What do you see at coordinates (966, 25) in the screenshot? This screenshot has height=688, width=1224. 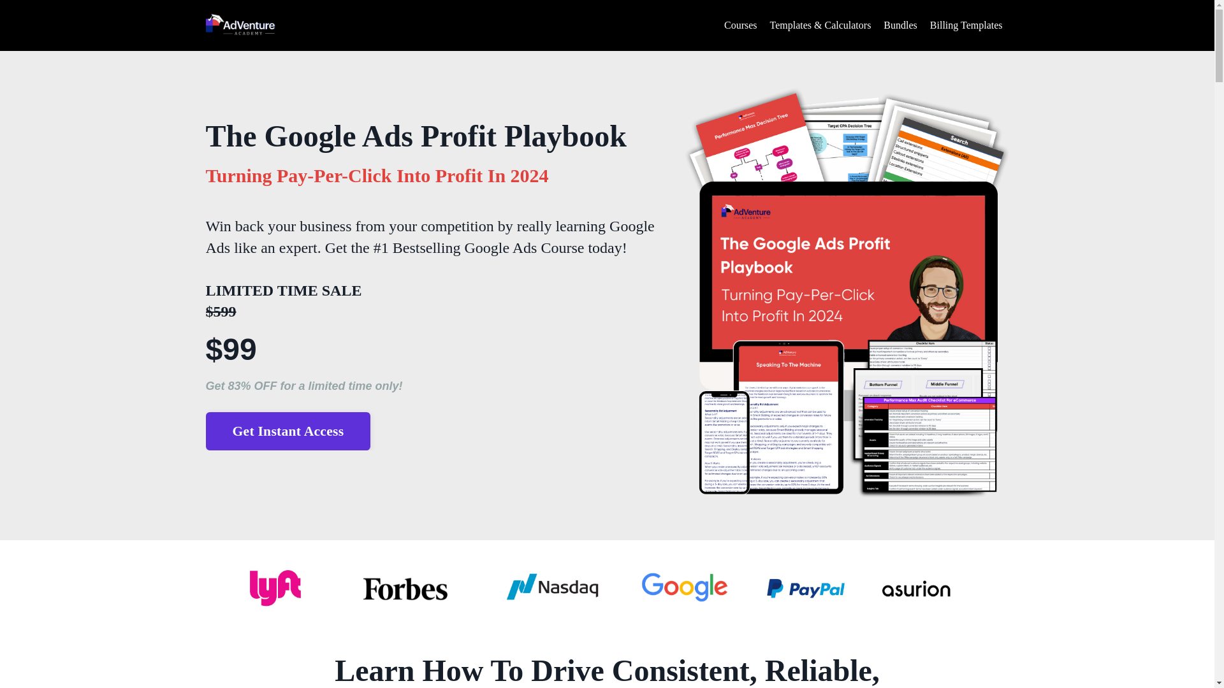 I see `Billing Templates` at bounding box center [966, 25].